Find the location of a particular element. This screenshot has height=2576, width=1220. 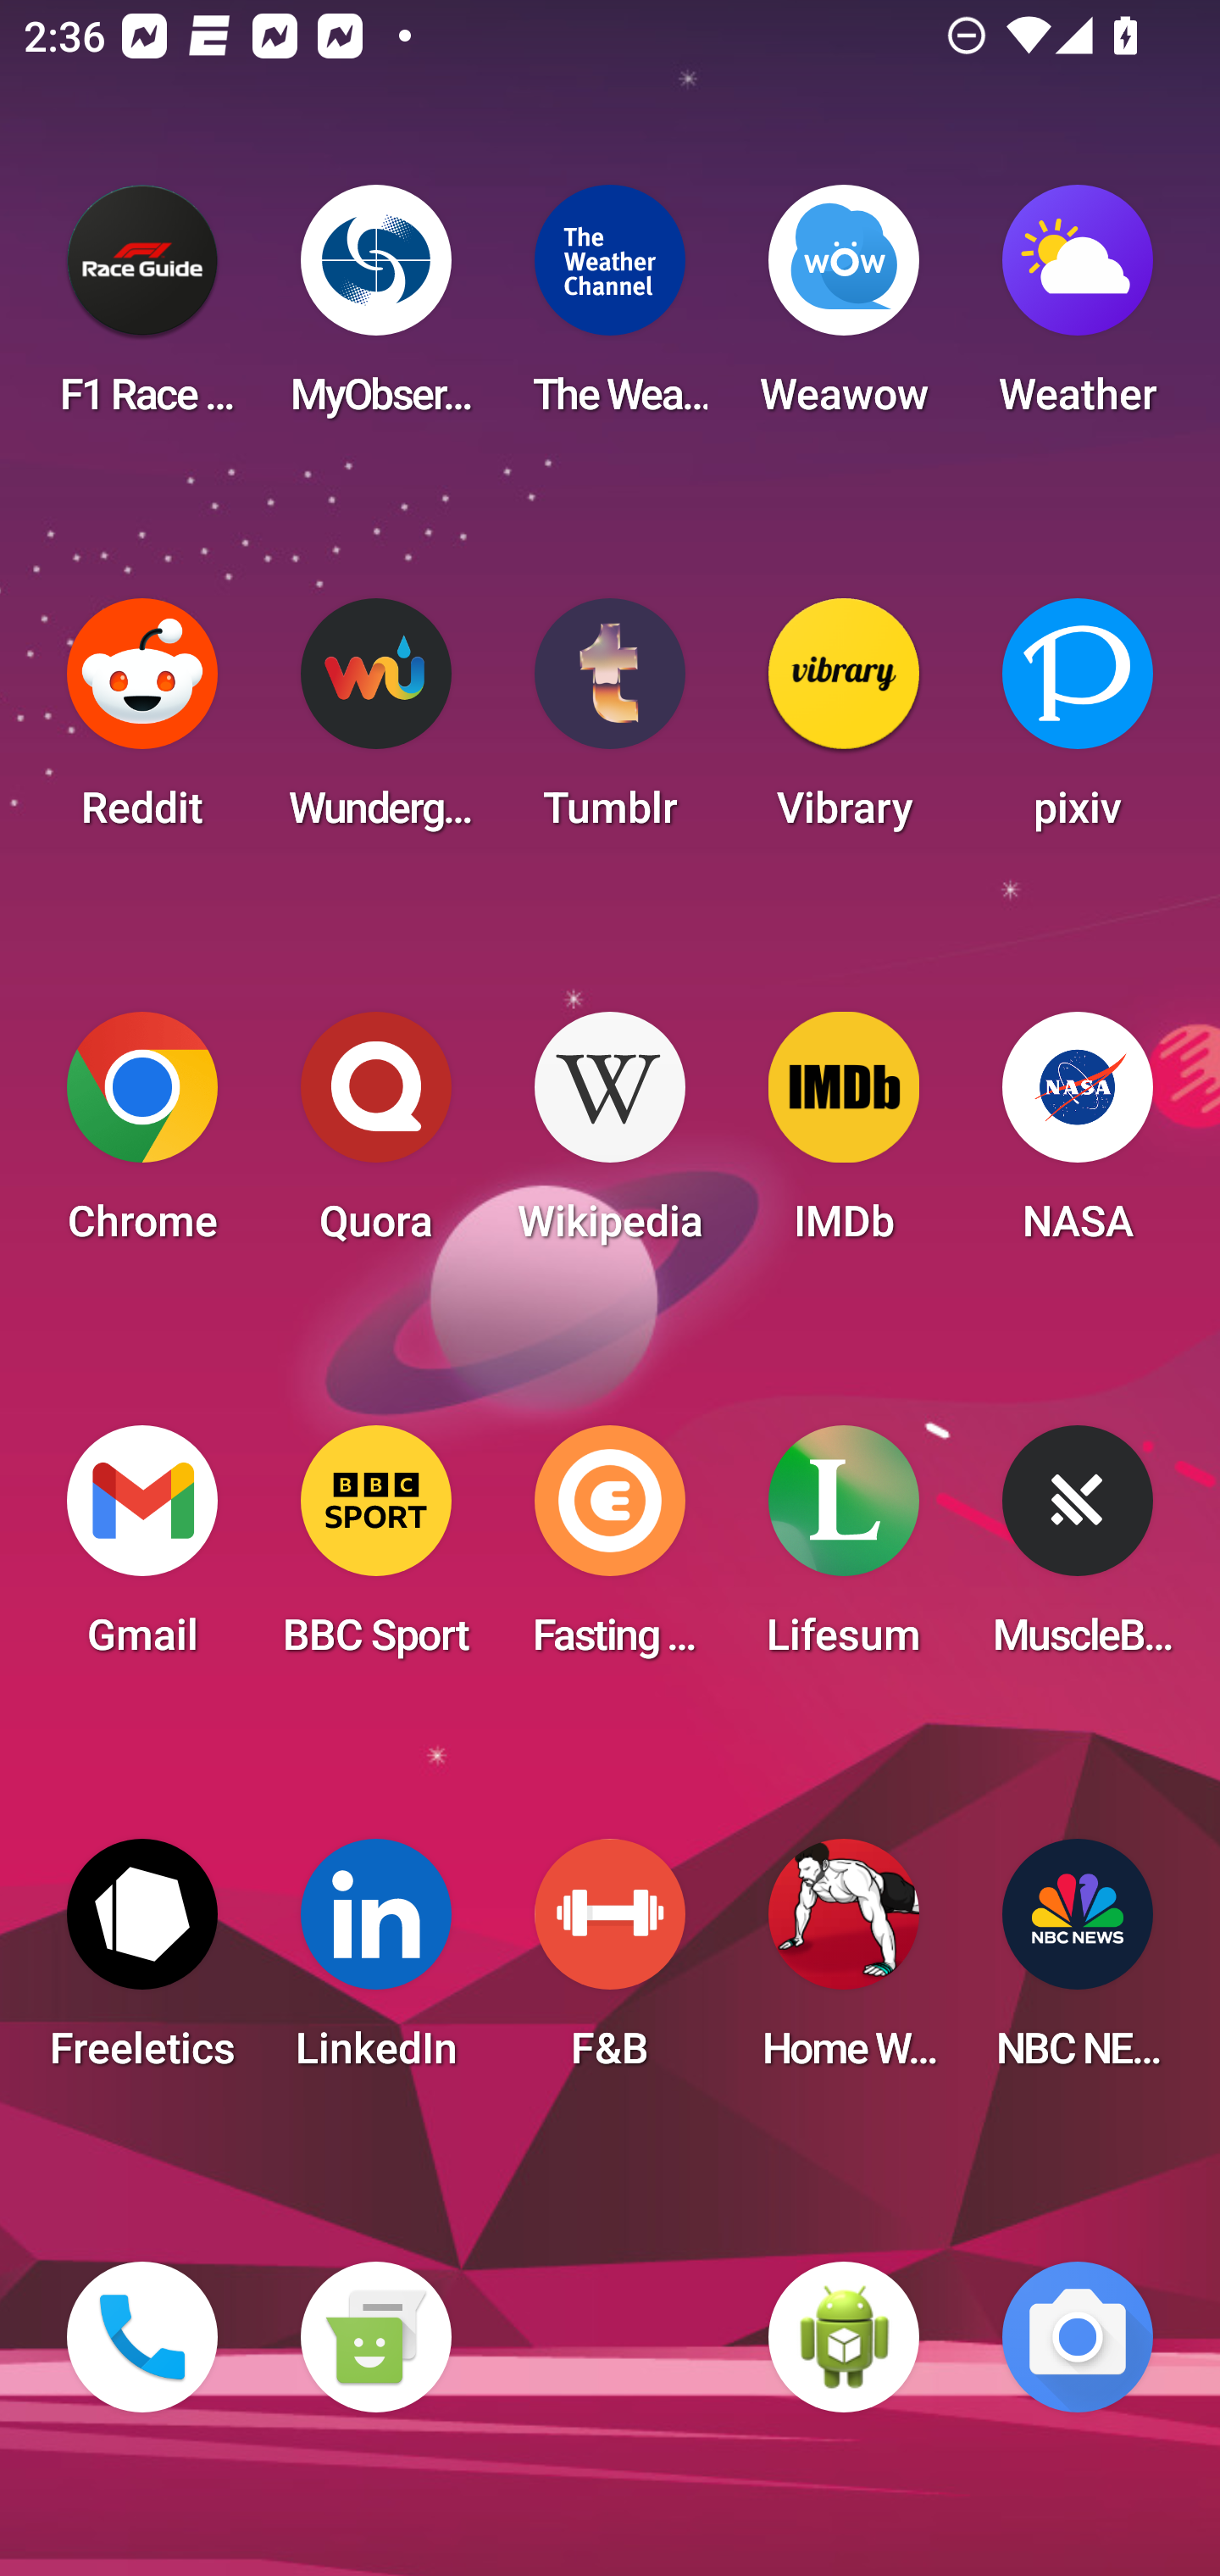

Quora is located at coordinates (375, 1137).